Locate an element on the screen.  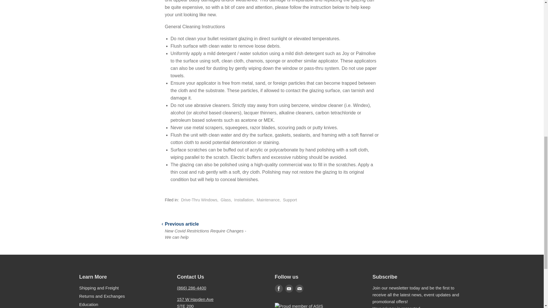
Show articles tagged Installation is located at coordinates (244, 200).